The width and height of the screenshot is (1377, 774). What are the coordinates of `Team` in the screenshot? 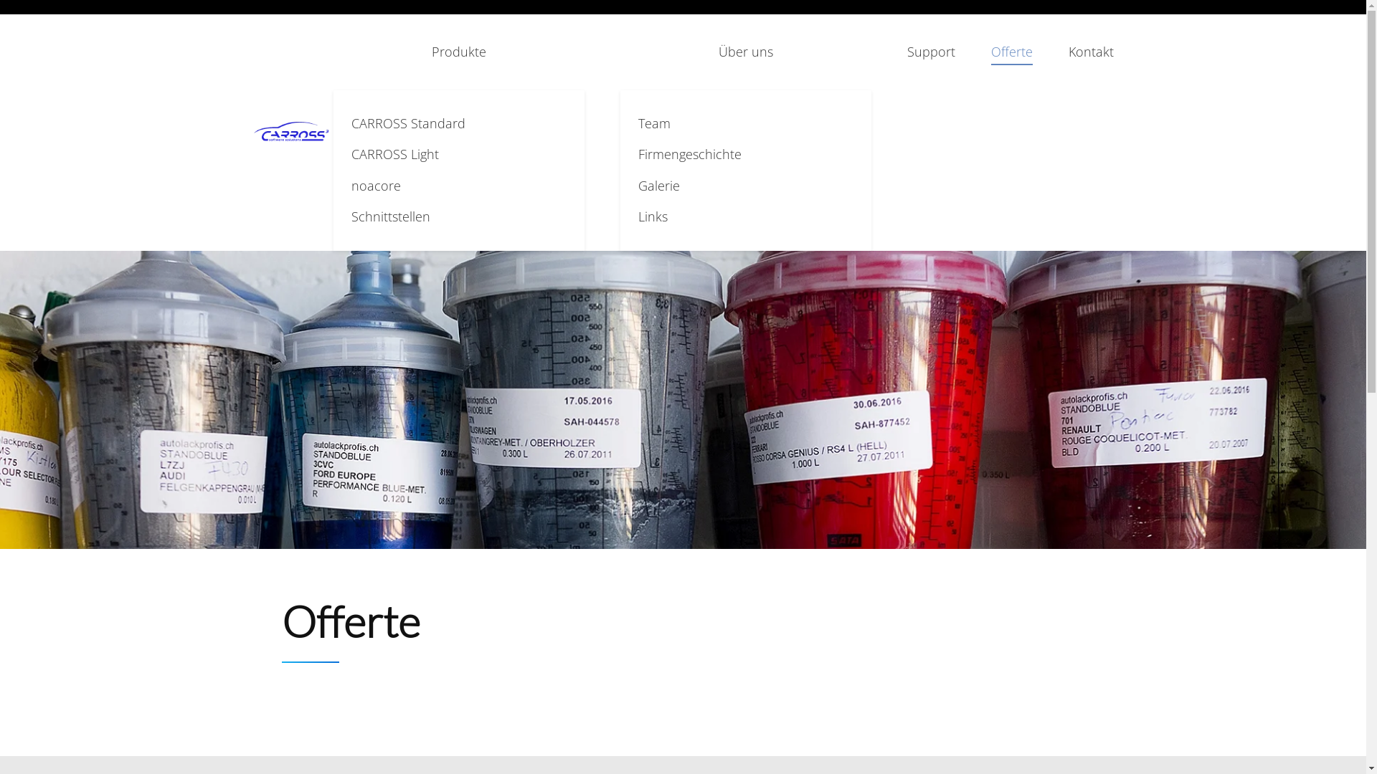 It's located at (746, 123).